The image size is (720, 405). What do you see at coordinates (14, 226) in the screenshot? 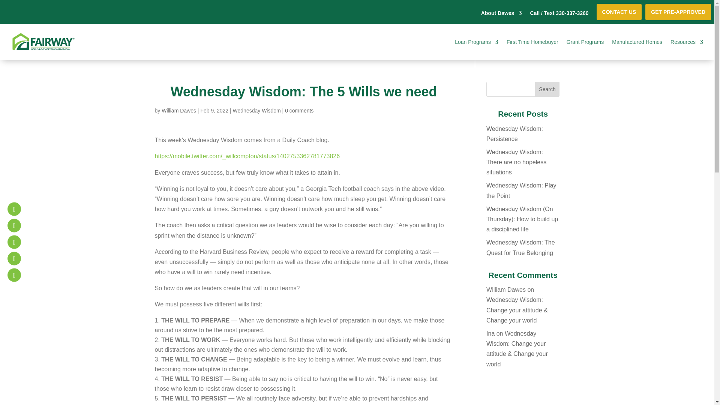
I see `Follow on Instagram` at bounding box center [14, 226].